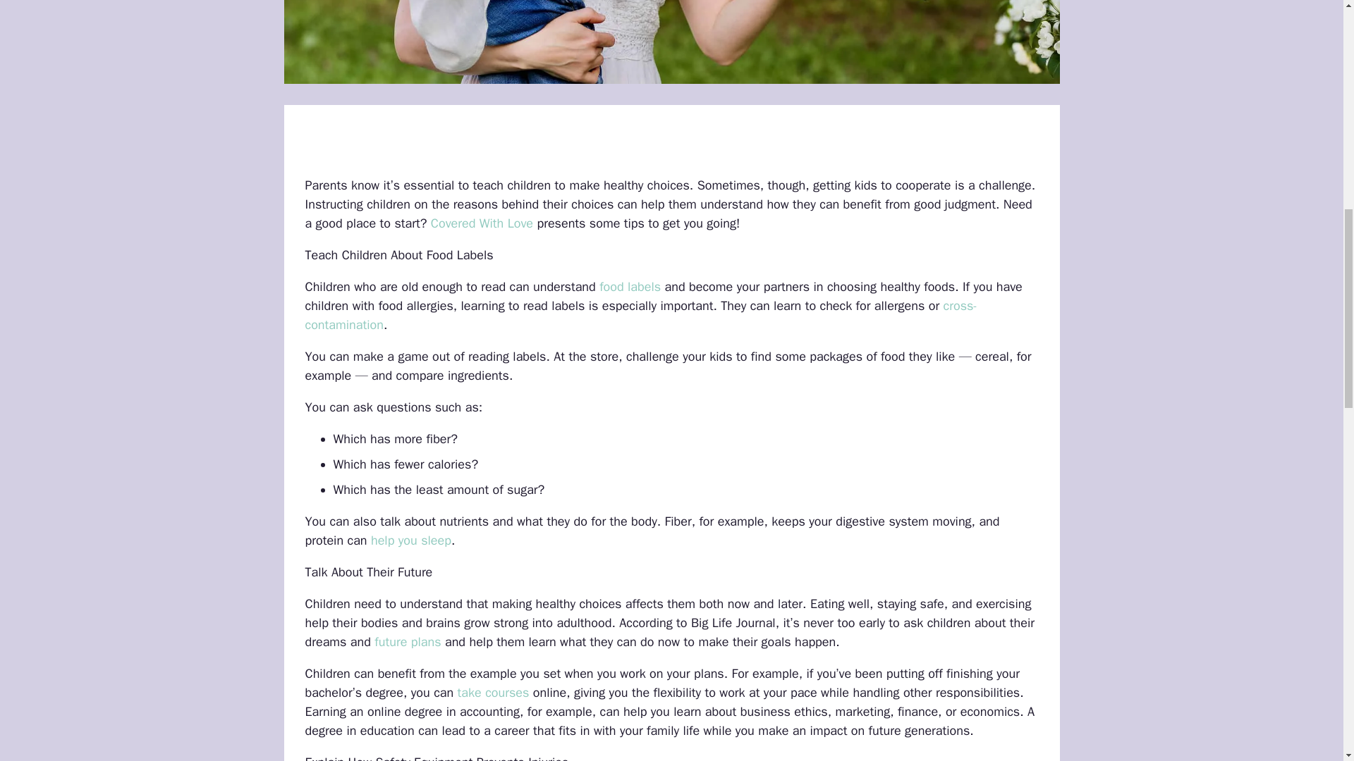 The height and width of the screenshot is (761, 1354). I want to click on food labels, so click(630, 286).